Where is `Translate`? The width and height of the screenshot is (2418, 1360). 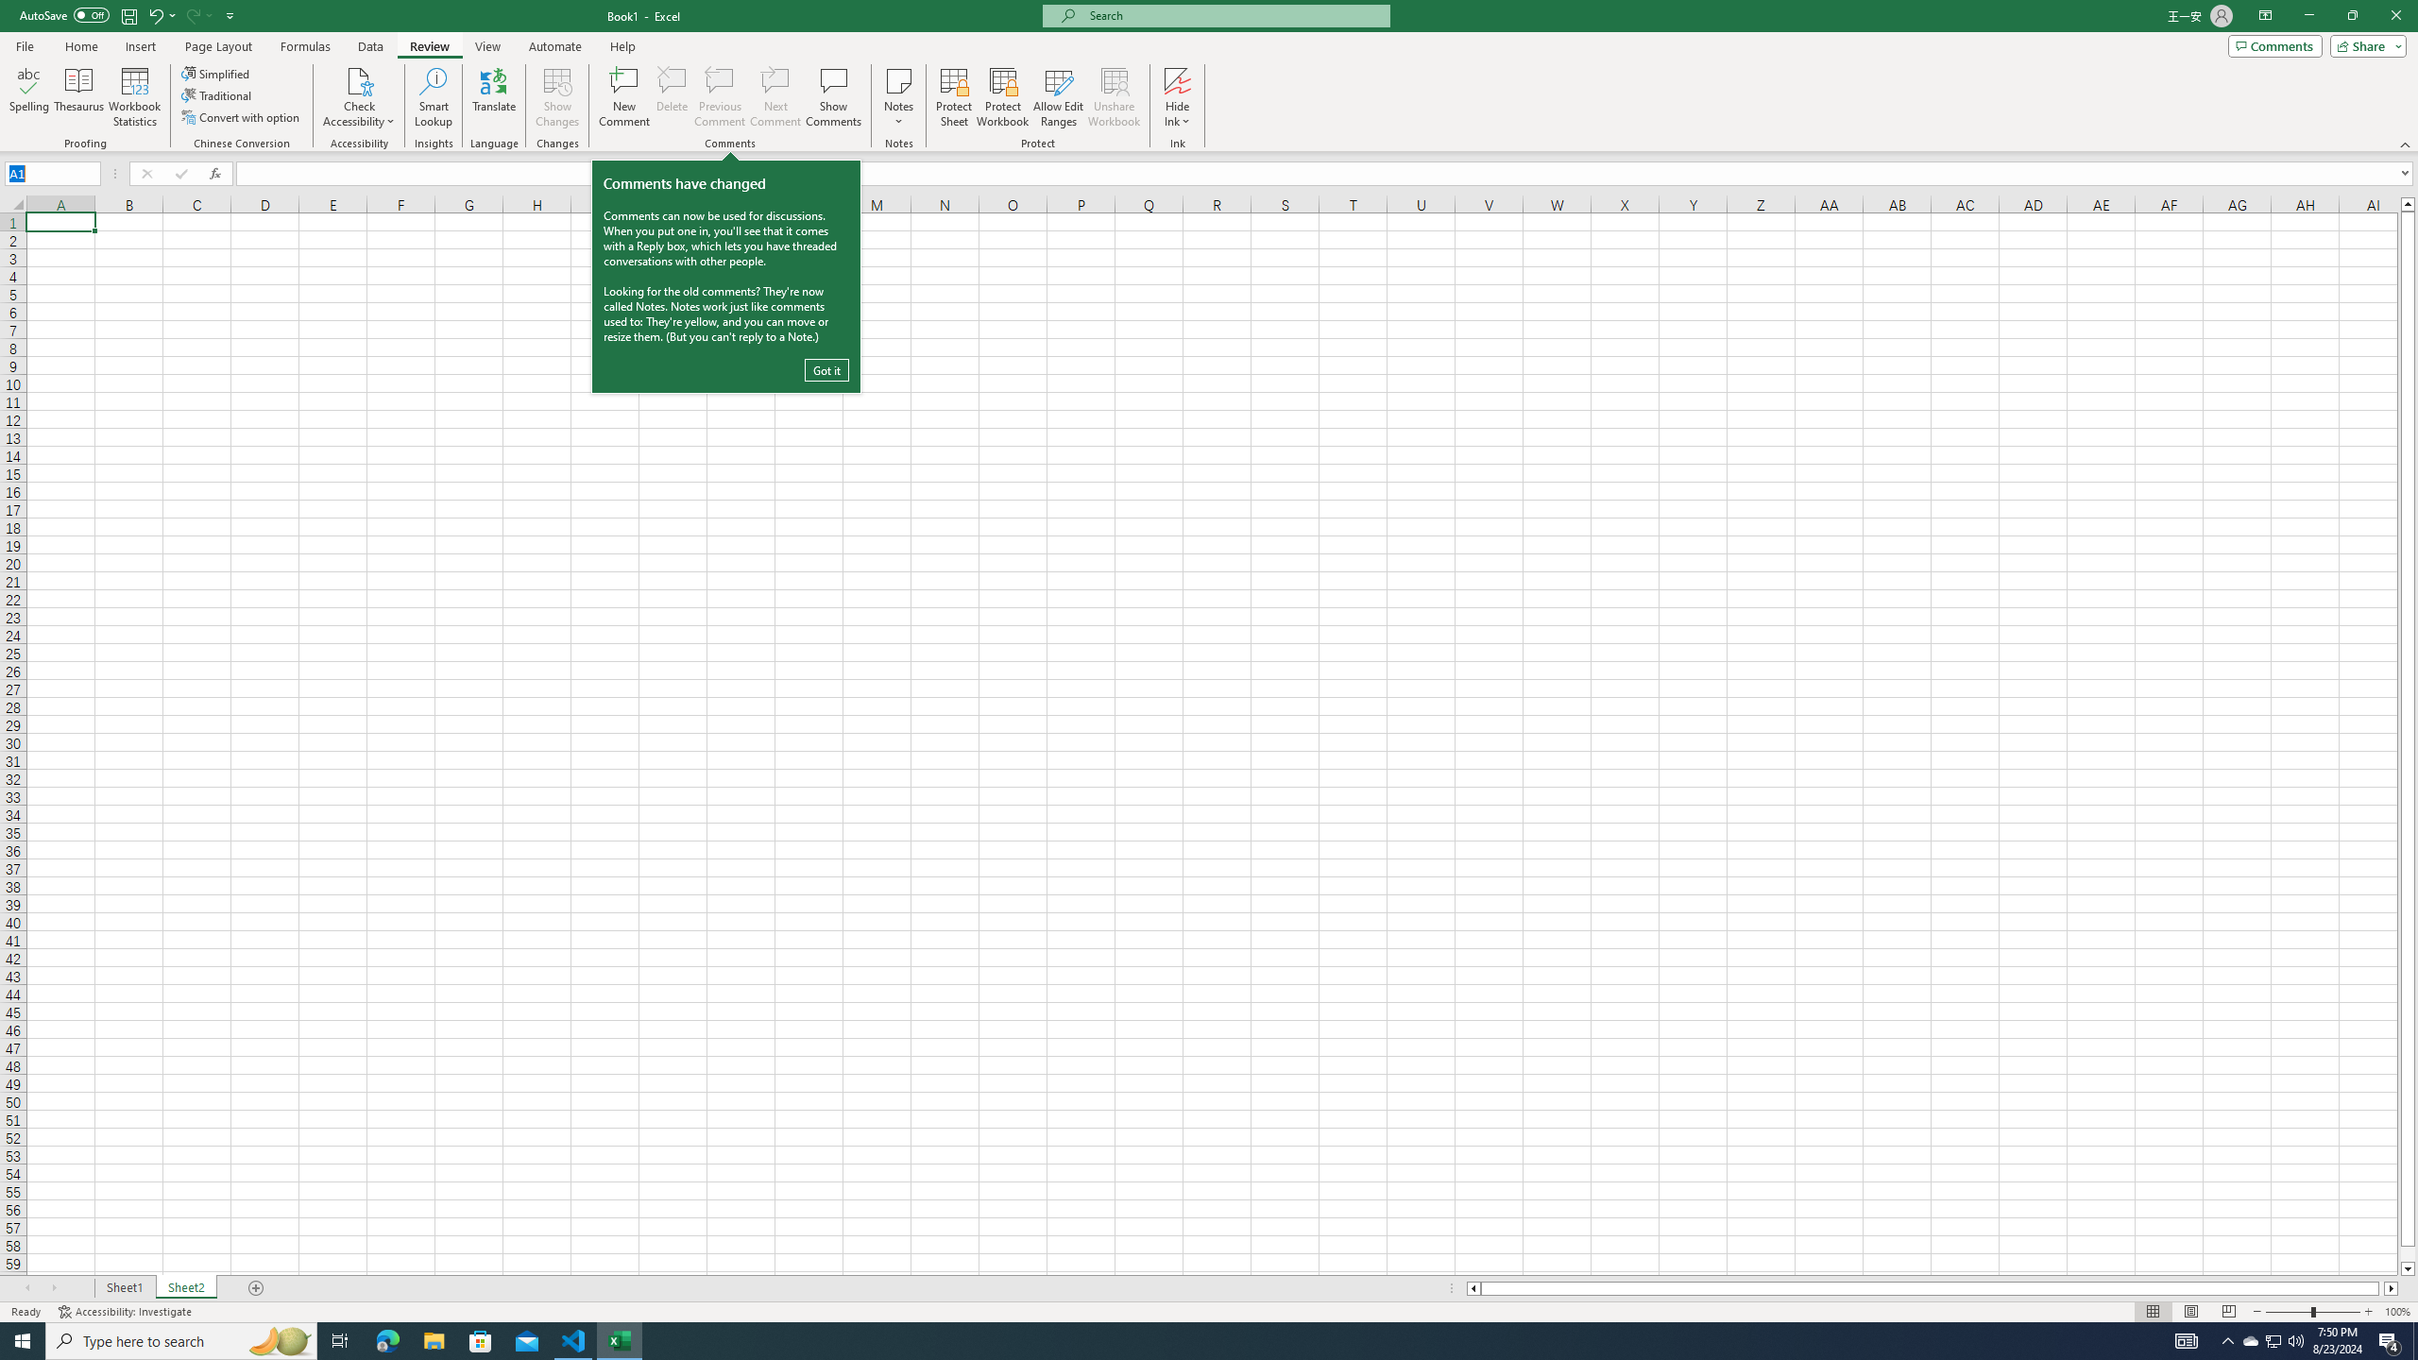 Translate is located at coordinates (494, 97).